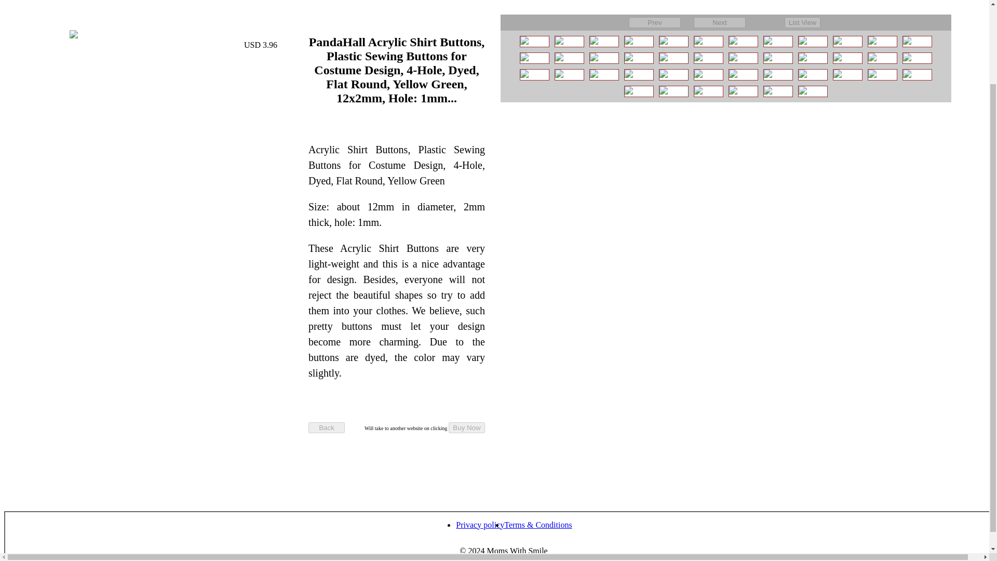 The image size is (997, 561). I want to click on Prev, so click(655, 23).